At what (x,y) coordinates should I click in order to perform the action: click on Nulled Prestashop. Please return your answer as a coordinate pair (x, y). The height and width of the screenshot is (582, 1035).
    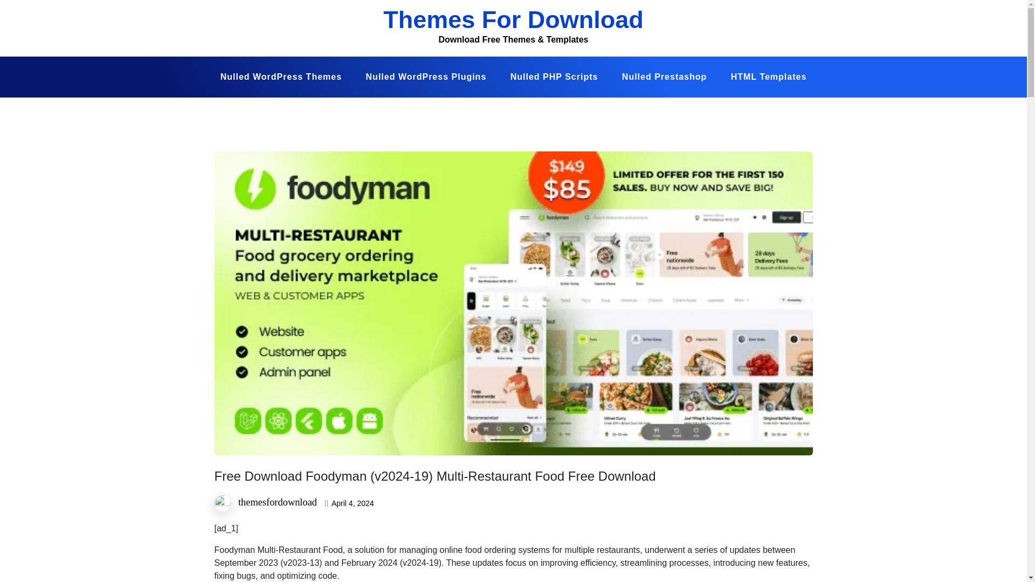
    Looking at the image, I should click on (664, 77).